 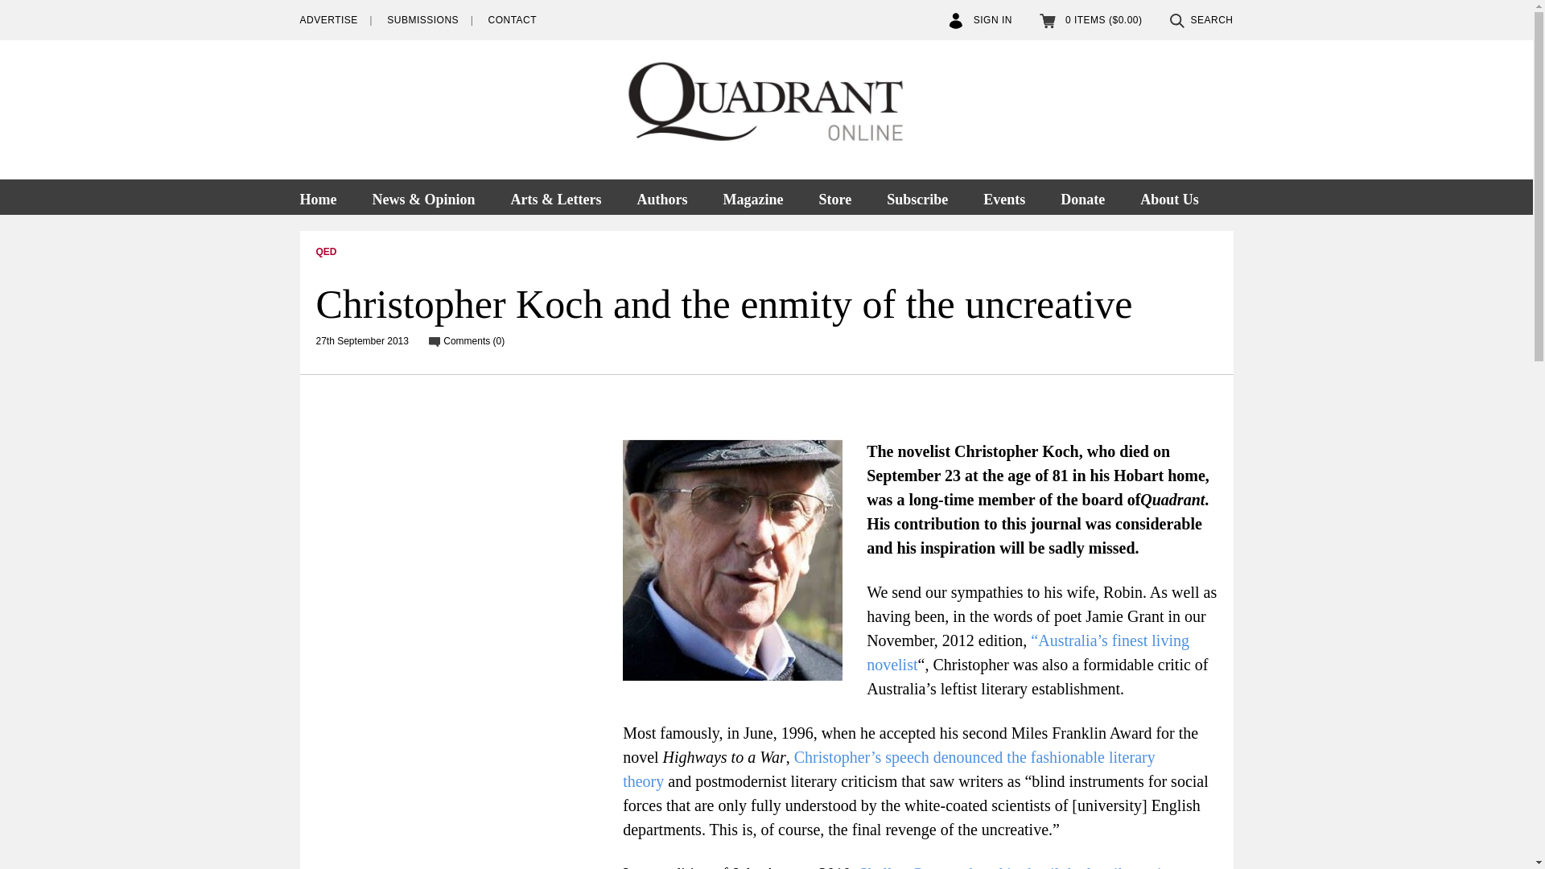 What do you see at coordinates (325, 196) in the screenshot?
I see `Home` at bounding box center [325, 196].